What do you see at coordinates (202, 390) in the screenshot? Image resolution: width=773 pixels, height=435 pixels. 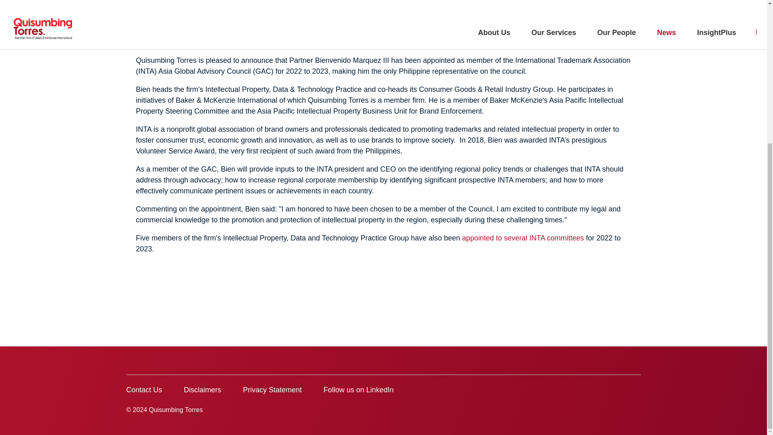 I see `Disclaimers` at bounding box center [202, 390].